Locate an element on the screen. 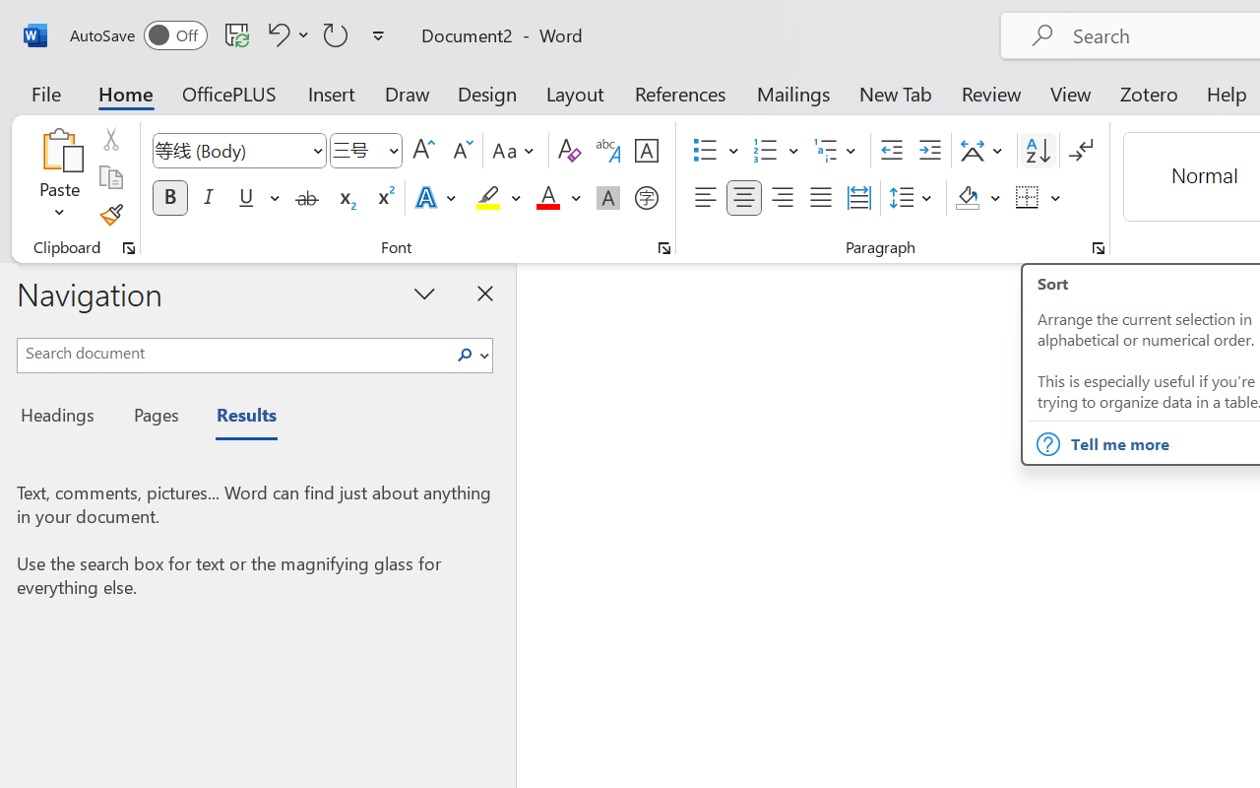  Underline is located at coordinates (257, 198).